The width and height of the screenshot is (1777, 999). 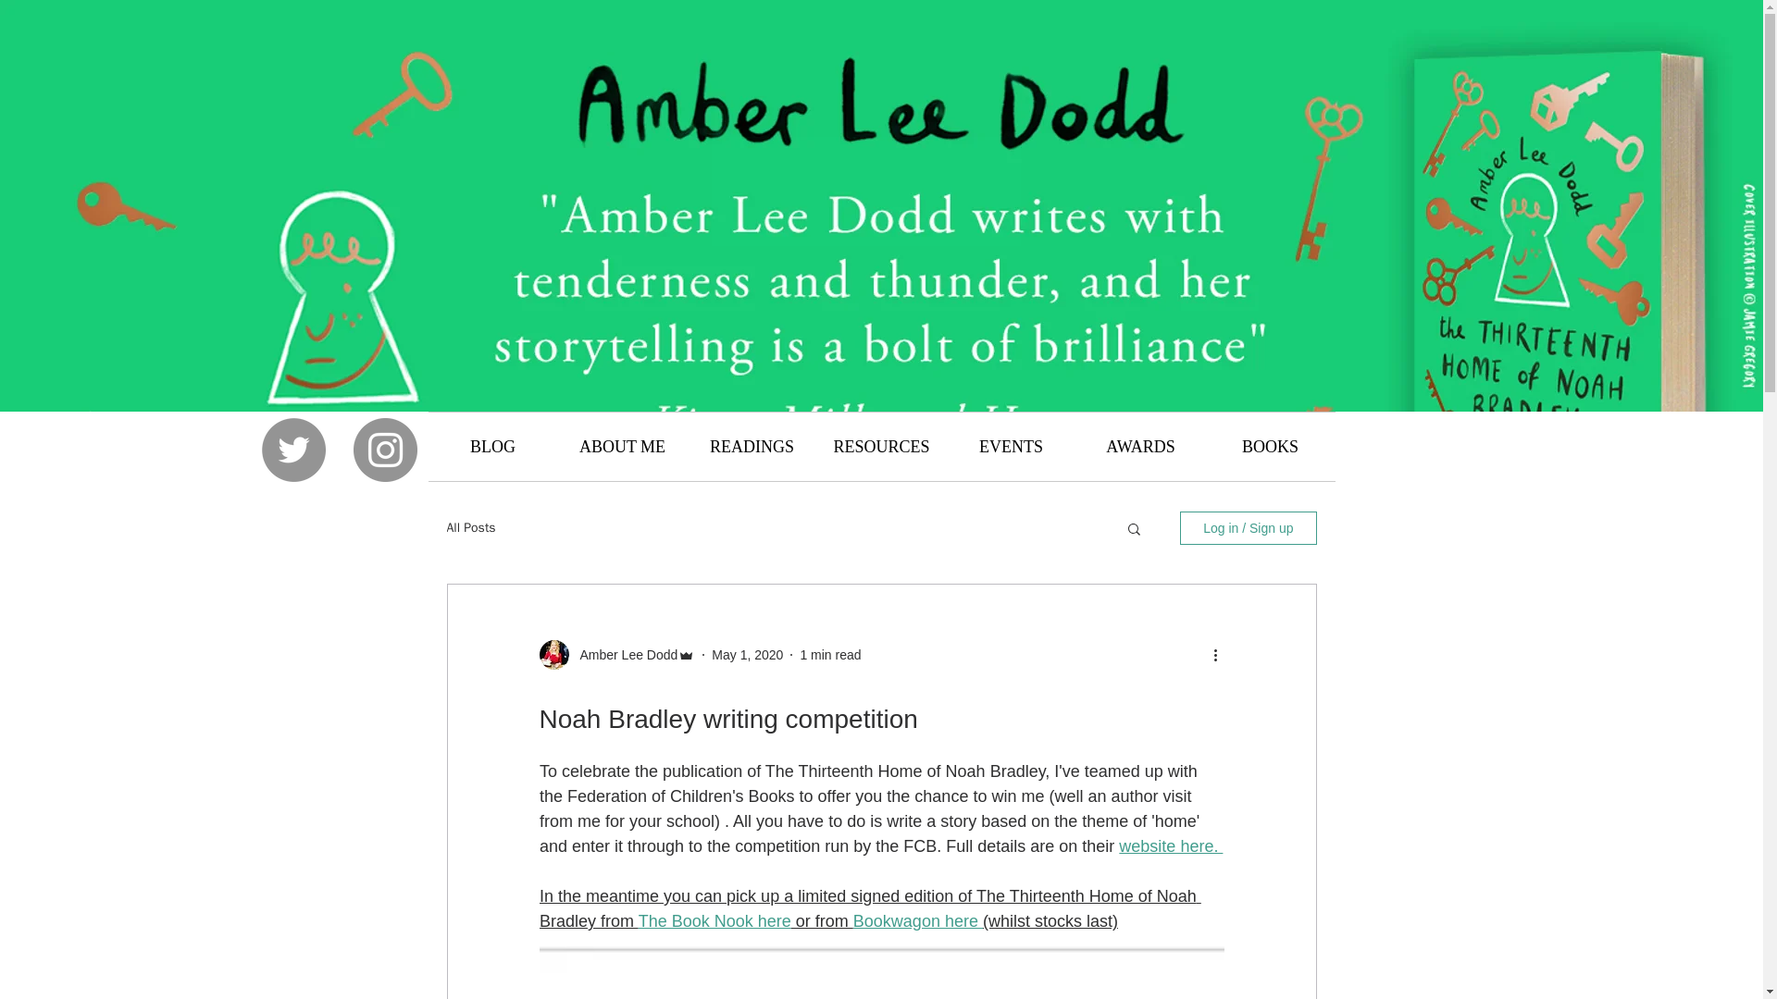 What do you see at coordinates (829, 655) in the screenshot?
I see `1 min read` at bounding box center [829, 655].